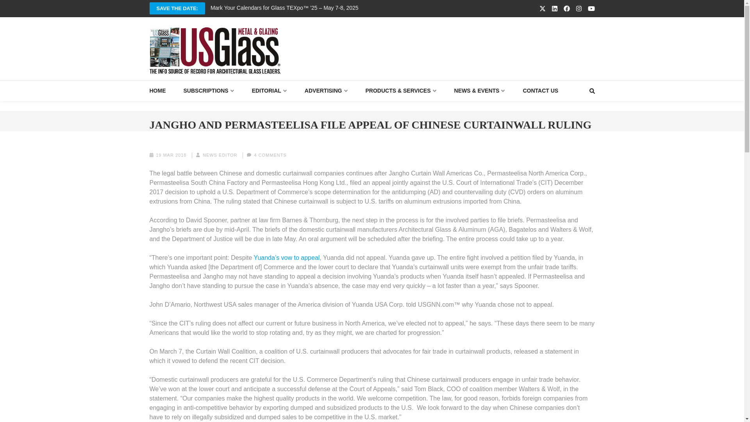 The width and height of the screenshot is (750, 422). I want to click on CONTACT US, so click(540, 91).